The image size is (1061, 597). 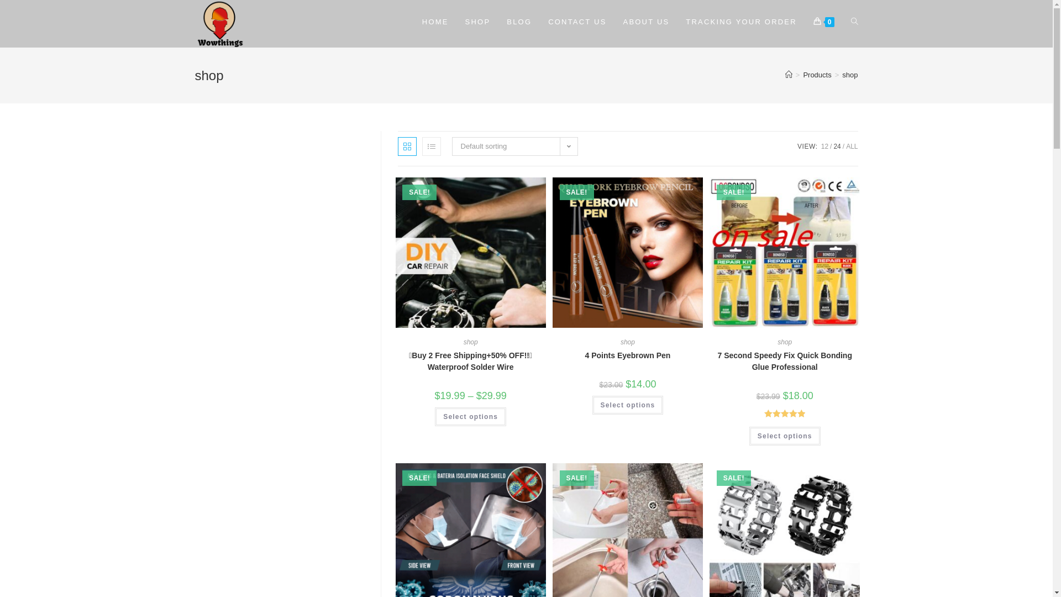 What do you see at coordinates (837, 146) in the screenshot?
I see `24` at bounding box center [837, 146].